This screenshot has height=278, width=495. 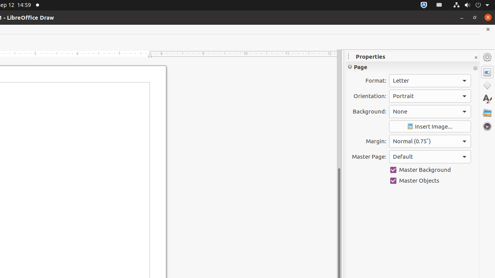 I want to click on Insert Image, so click(x=430, y=127).